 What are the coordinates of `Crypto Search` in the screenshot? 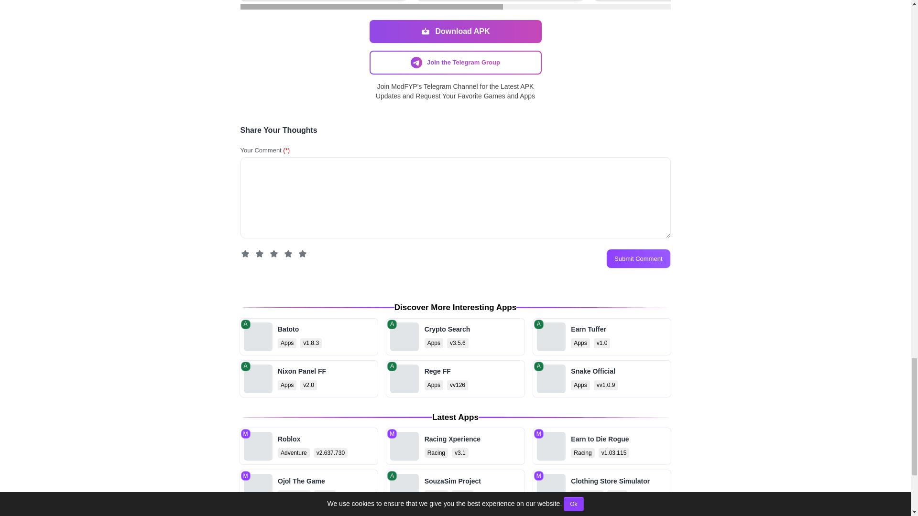 It's located at (308, 488).